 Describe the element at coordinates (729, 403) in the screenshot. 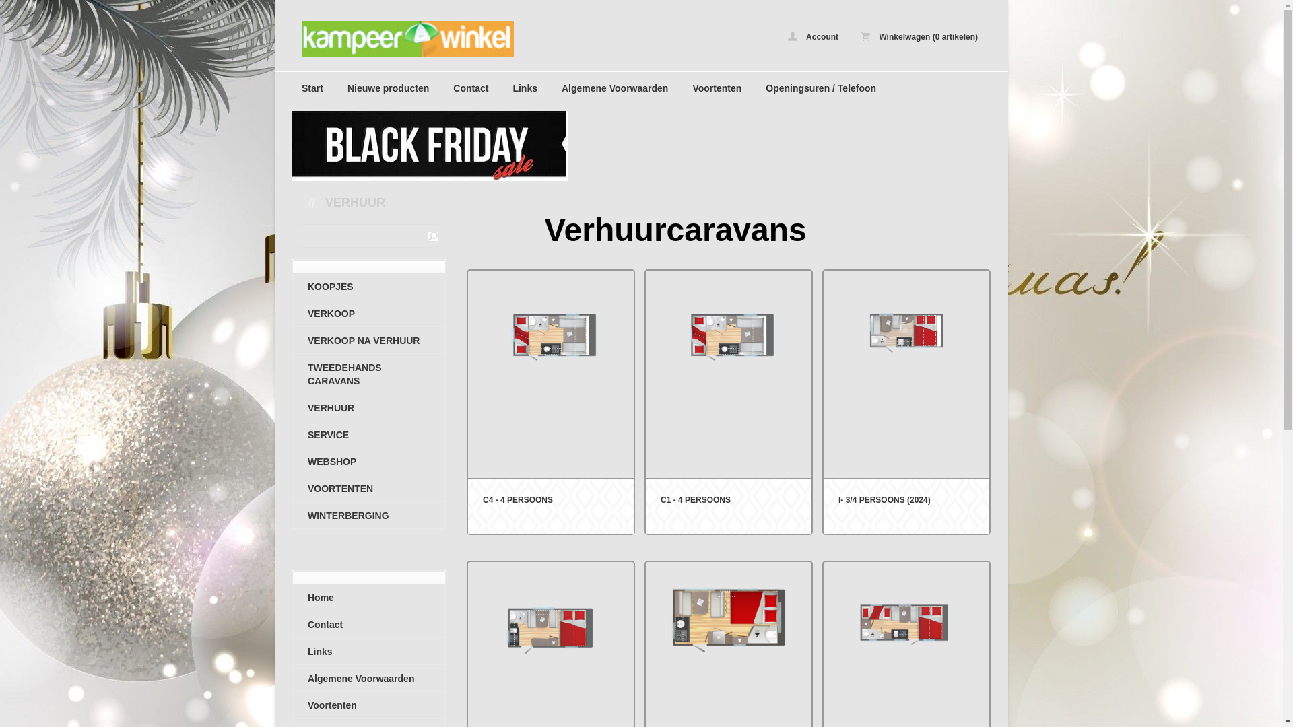

I see `C1 - 4 PERSOONS` at that location.